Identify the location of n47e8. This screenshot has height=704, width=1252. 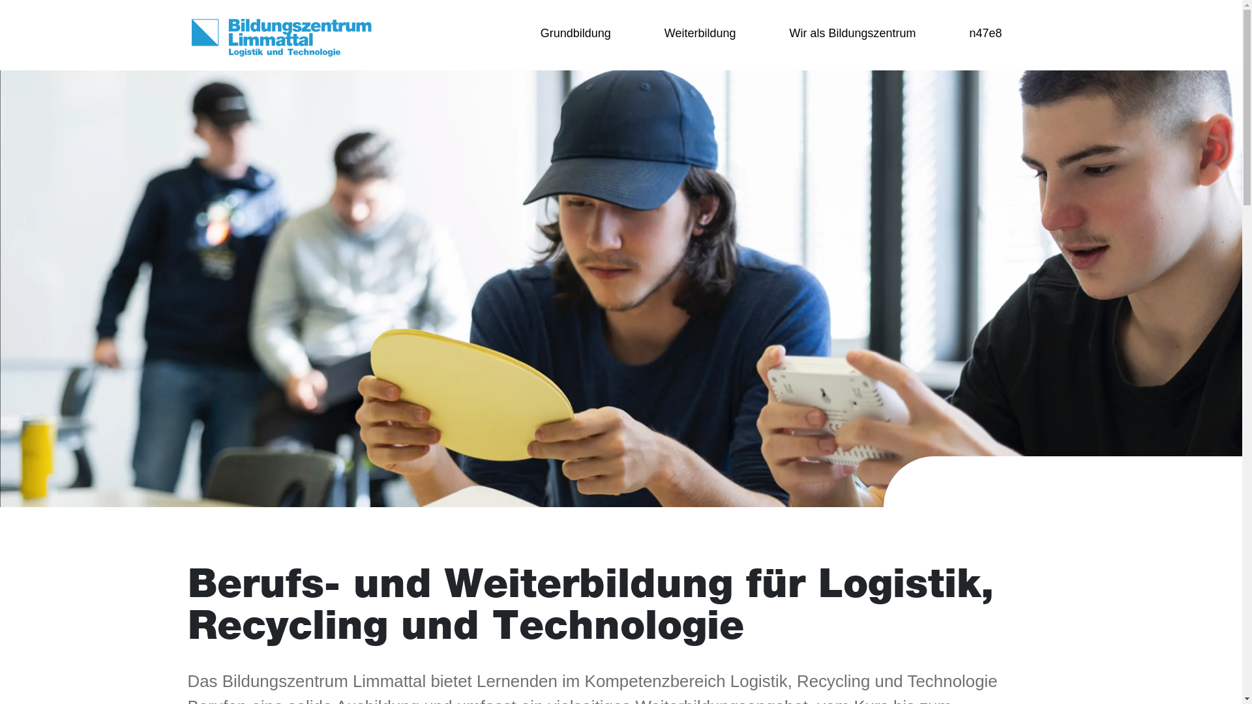
(976, 34).